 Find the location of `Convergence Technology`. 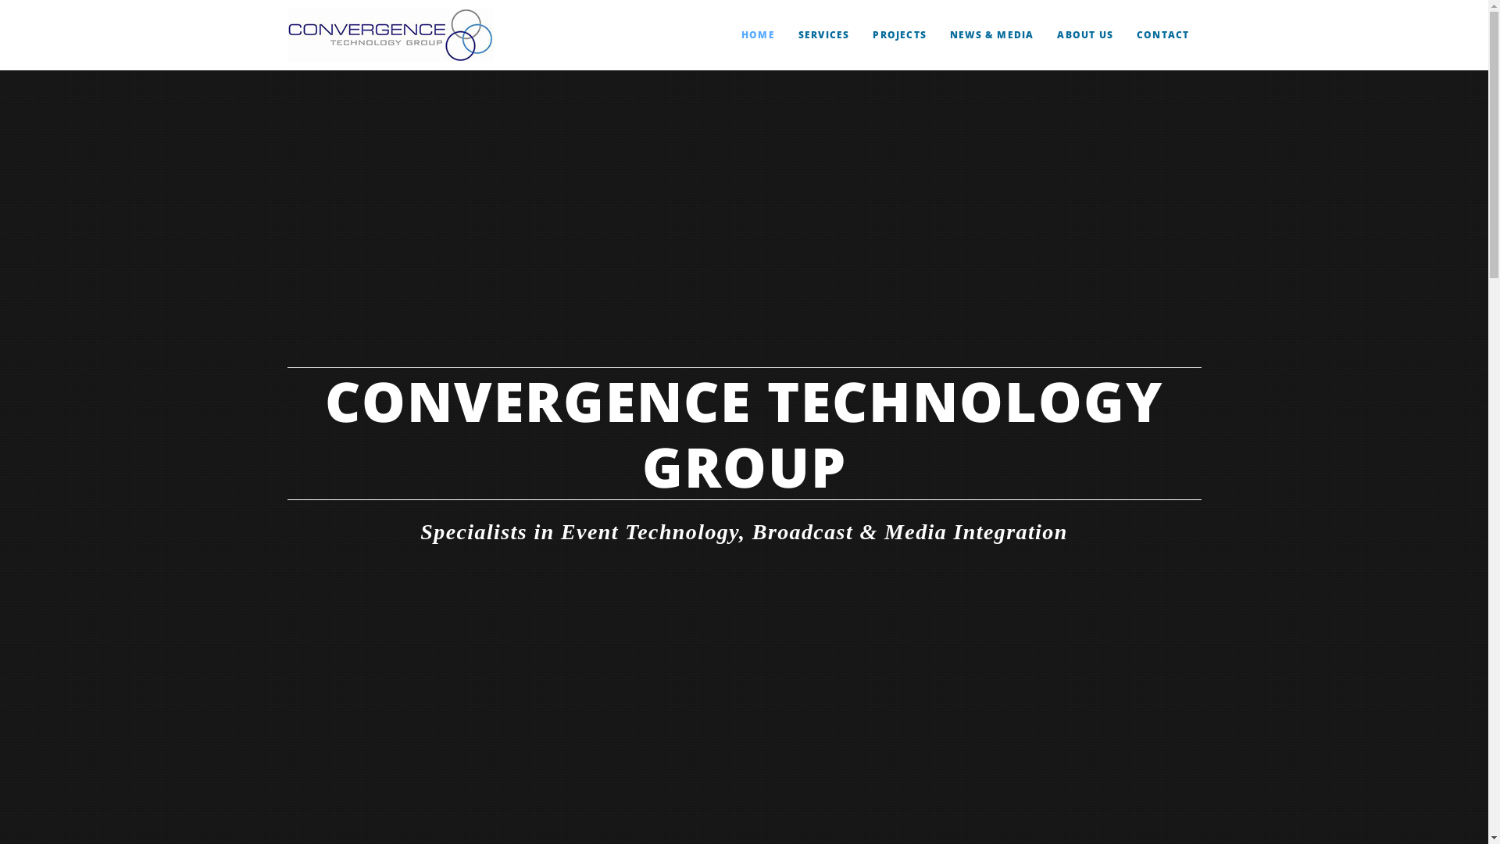

Convergence Technology is located at coordinates (391, 35).